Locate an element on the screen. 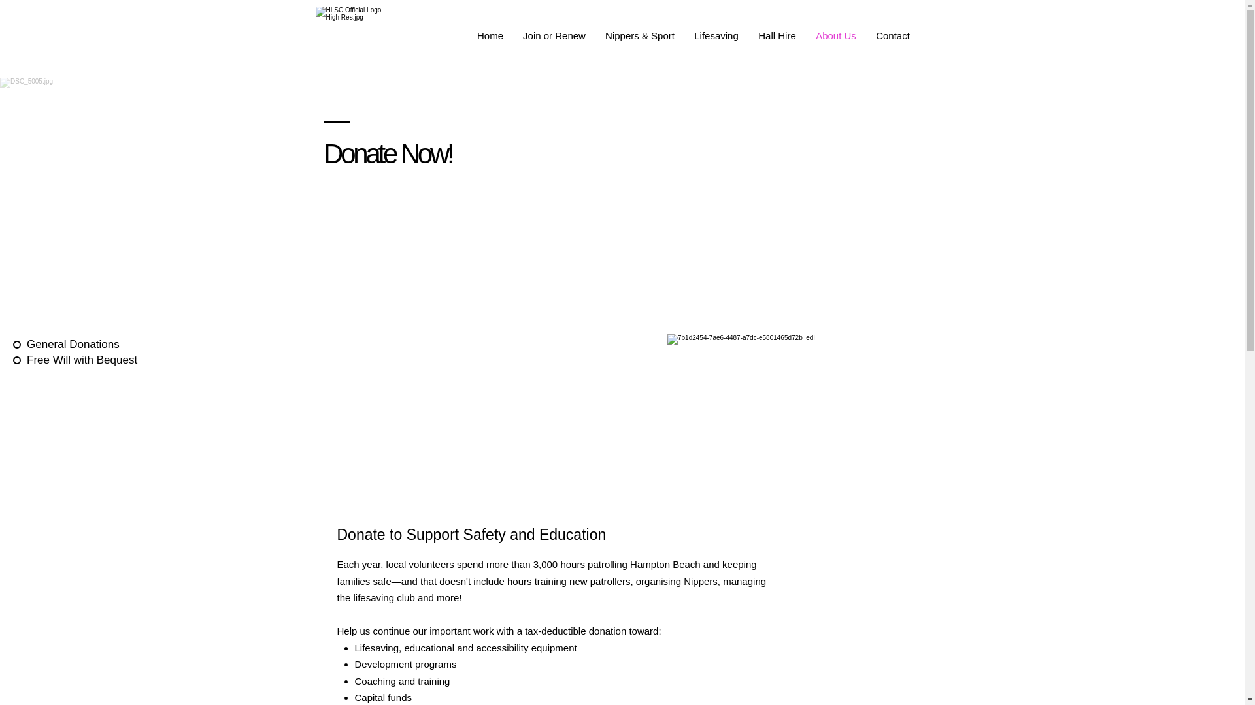 The height and width of the screenshot is (705, 1255). Nippers & Sport is located at coordinates (640, 35).